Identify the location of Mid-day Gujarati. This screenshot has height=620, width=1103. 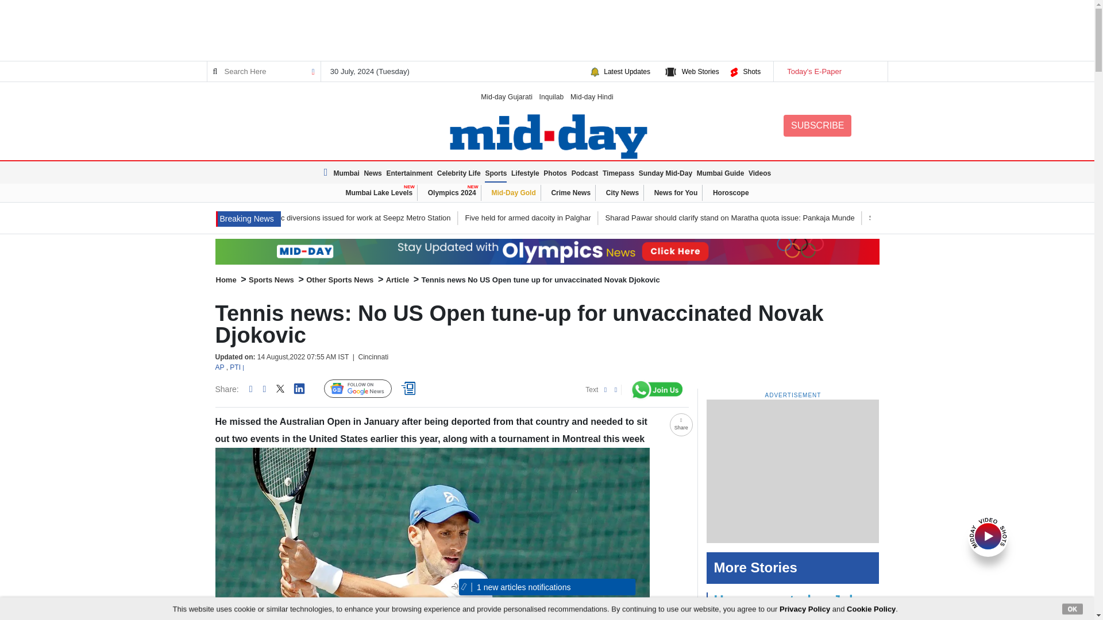
(507, 96).